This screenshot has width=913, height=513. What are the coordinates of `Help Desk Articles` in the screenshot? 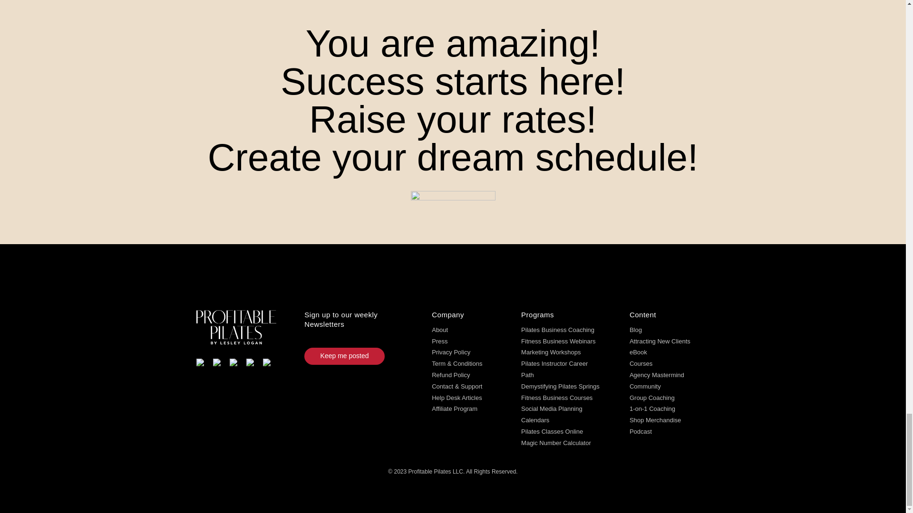 It's located at (456, 398).